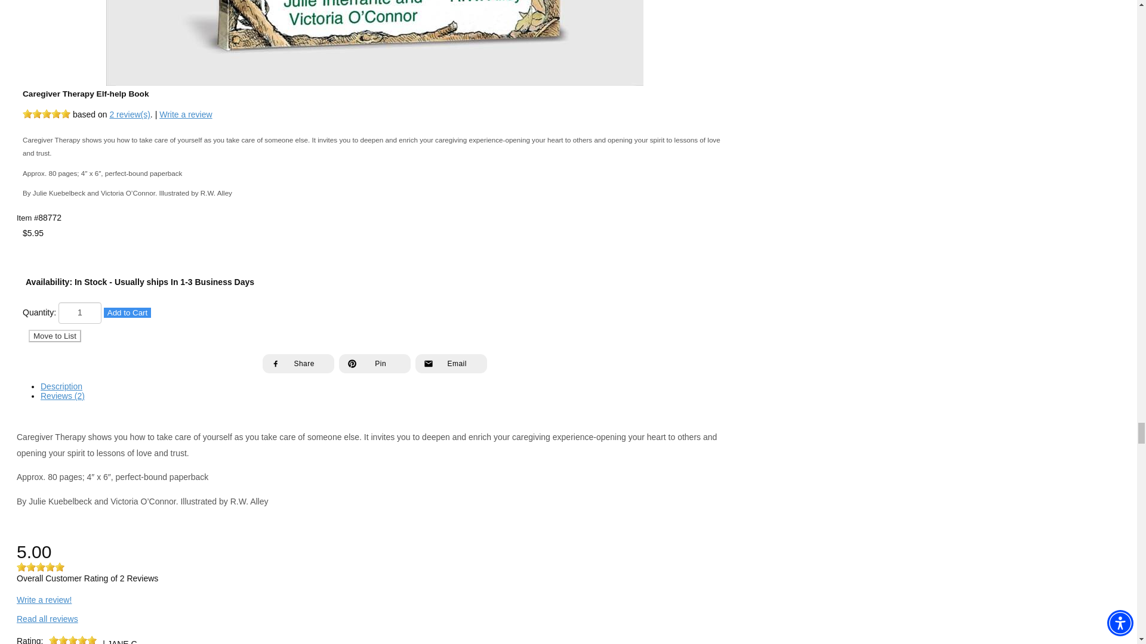 The height and width of the screenshot is (644, 1146). What do you see at coordinates (375, 43) in the screenshot?
I see `Caregiver Therapy Elf-help Book` at bounding box center [375, 43].